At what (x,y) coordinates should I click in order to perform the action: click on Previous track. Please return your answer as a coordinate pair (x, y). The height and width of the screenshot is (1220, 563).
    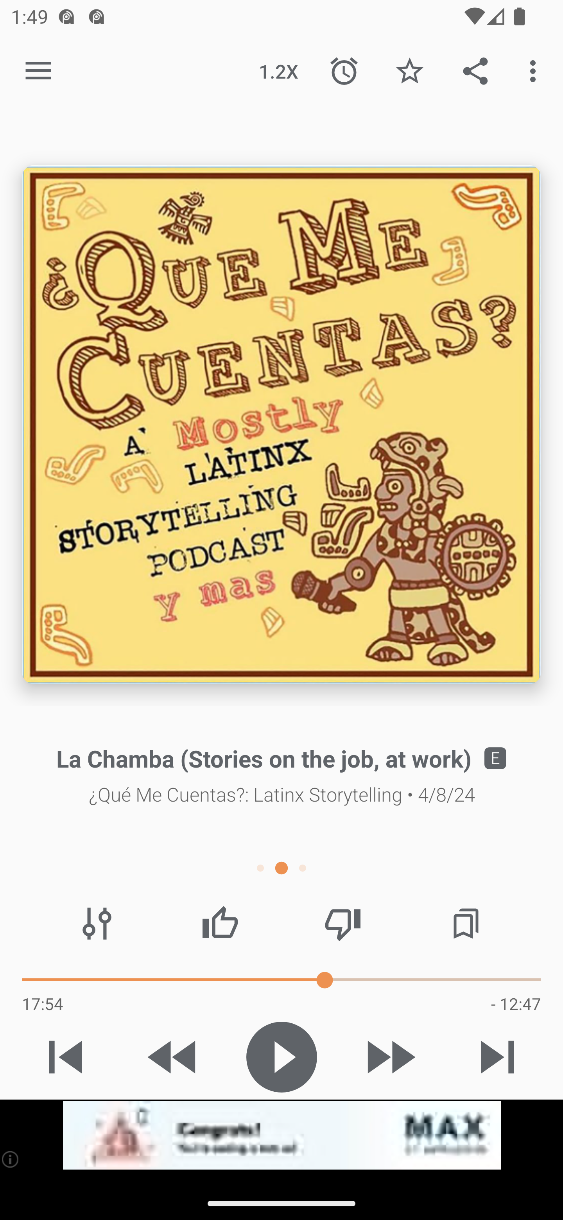
    Looking at the image, I should click on (66, 1057).